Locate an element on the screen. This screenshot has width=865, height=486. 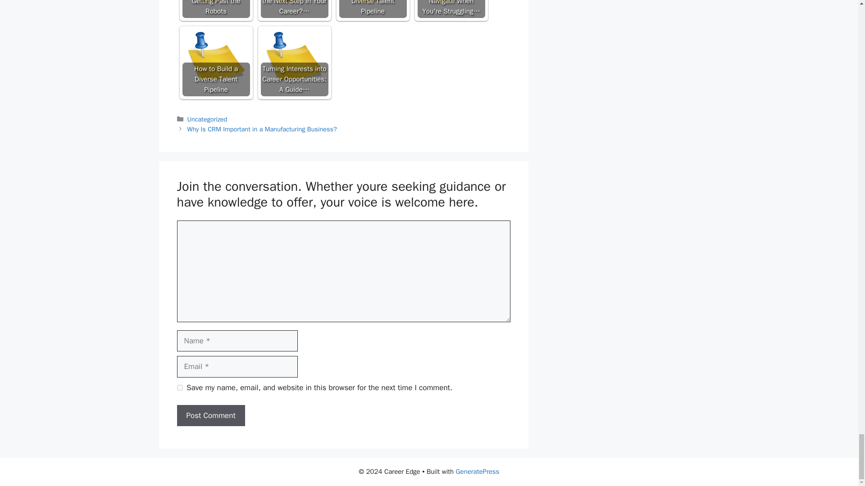
4 Steps to Build a Diverse Talent Pipeline is located at coordinates (373, 9).